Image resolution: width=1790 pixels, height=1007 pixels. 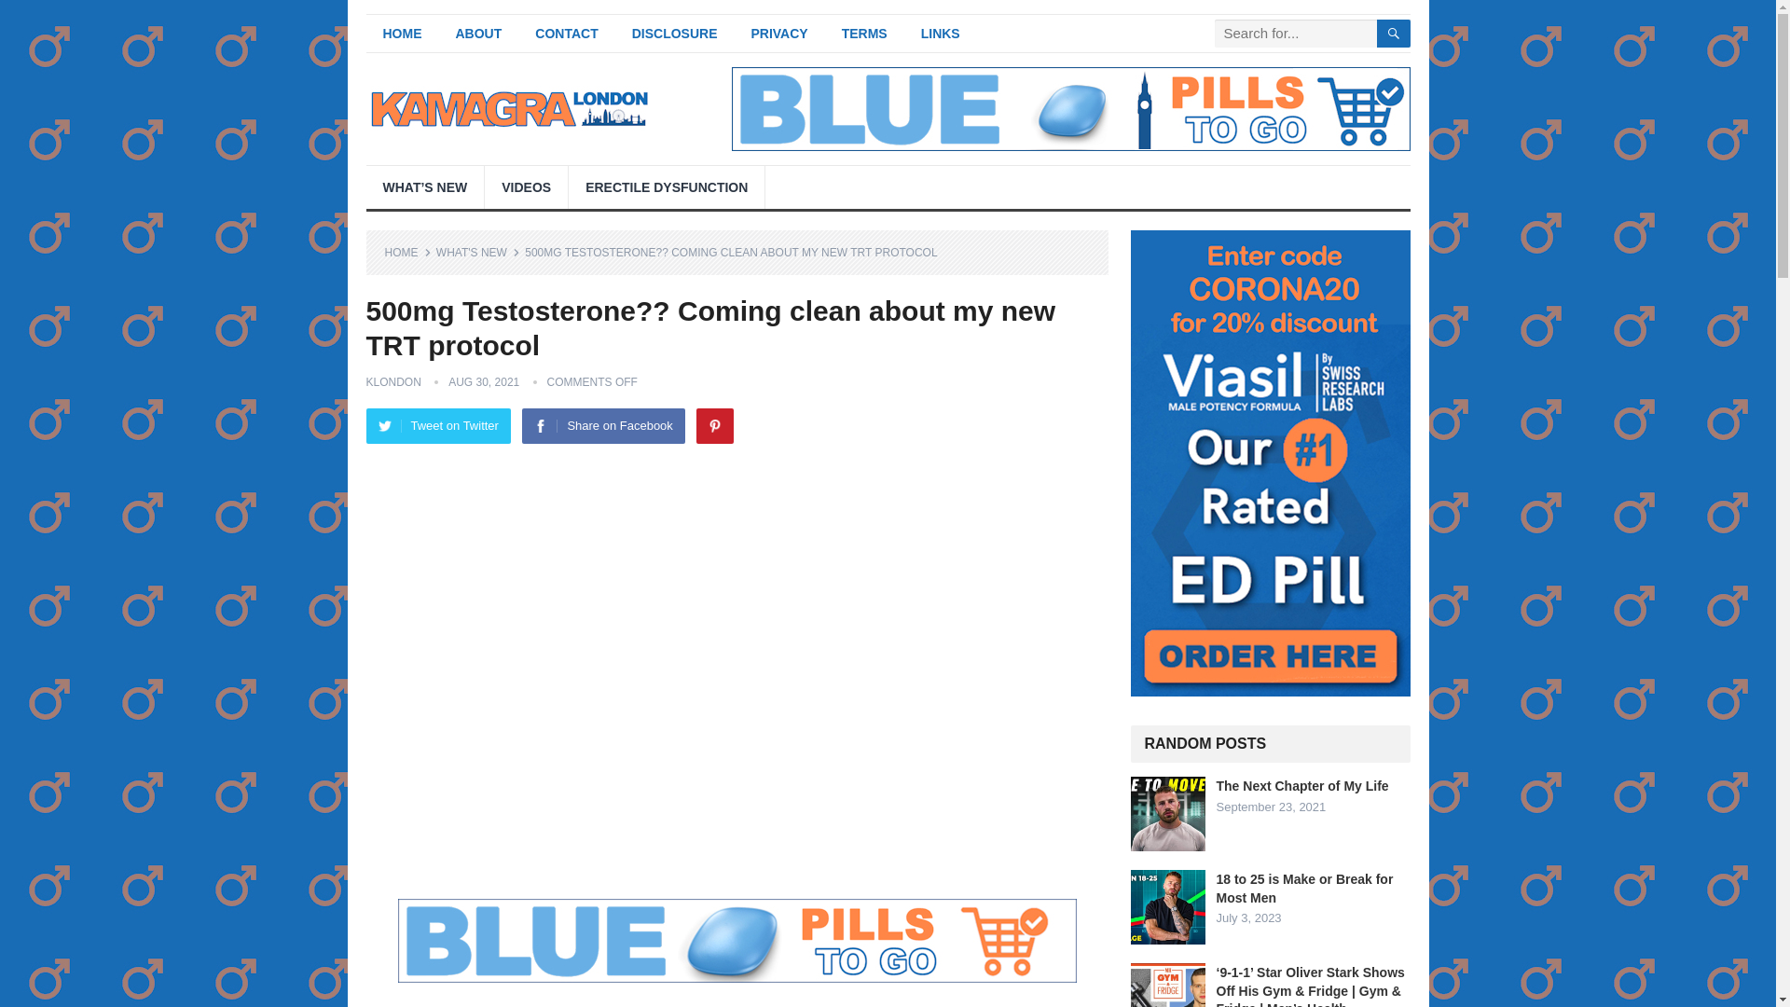 I want to click on DISCLOSURE, so click(x=675, y=34).